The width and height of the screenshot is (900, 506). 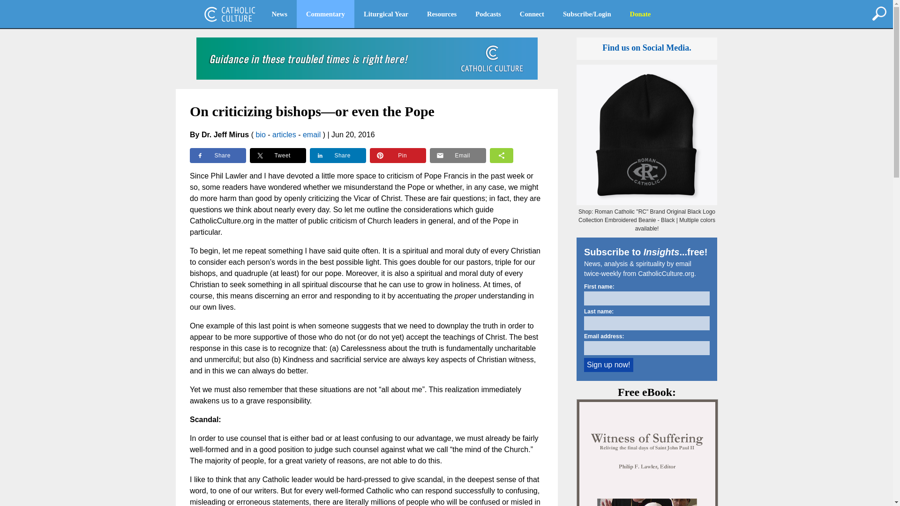 What do you see at coordinates (325, 14) in the screenshot?
I see `Commentary` at bounding box center [325, 14].